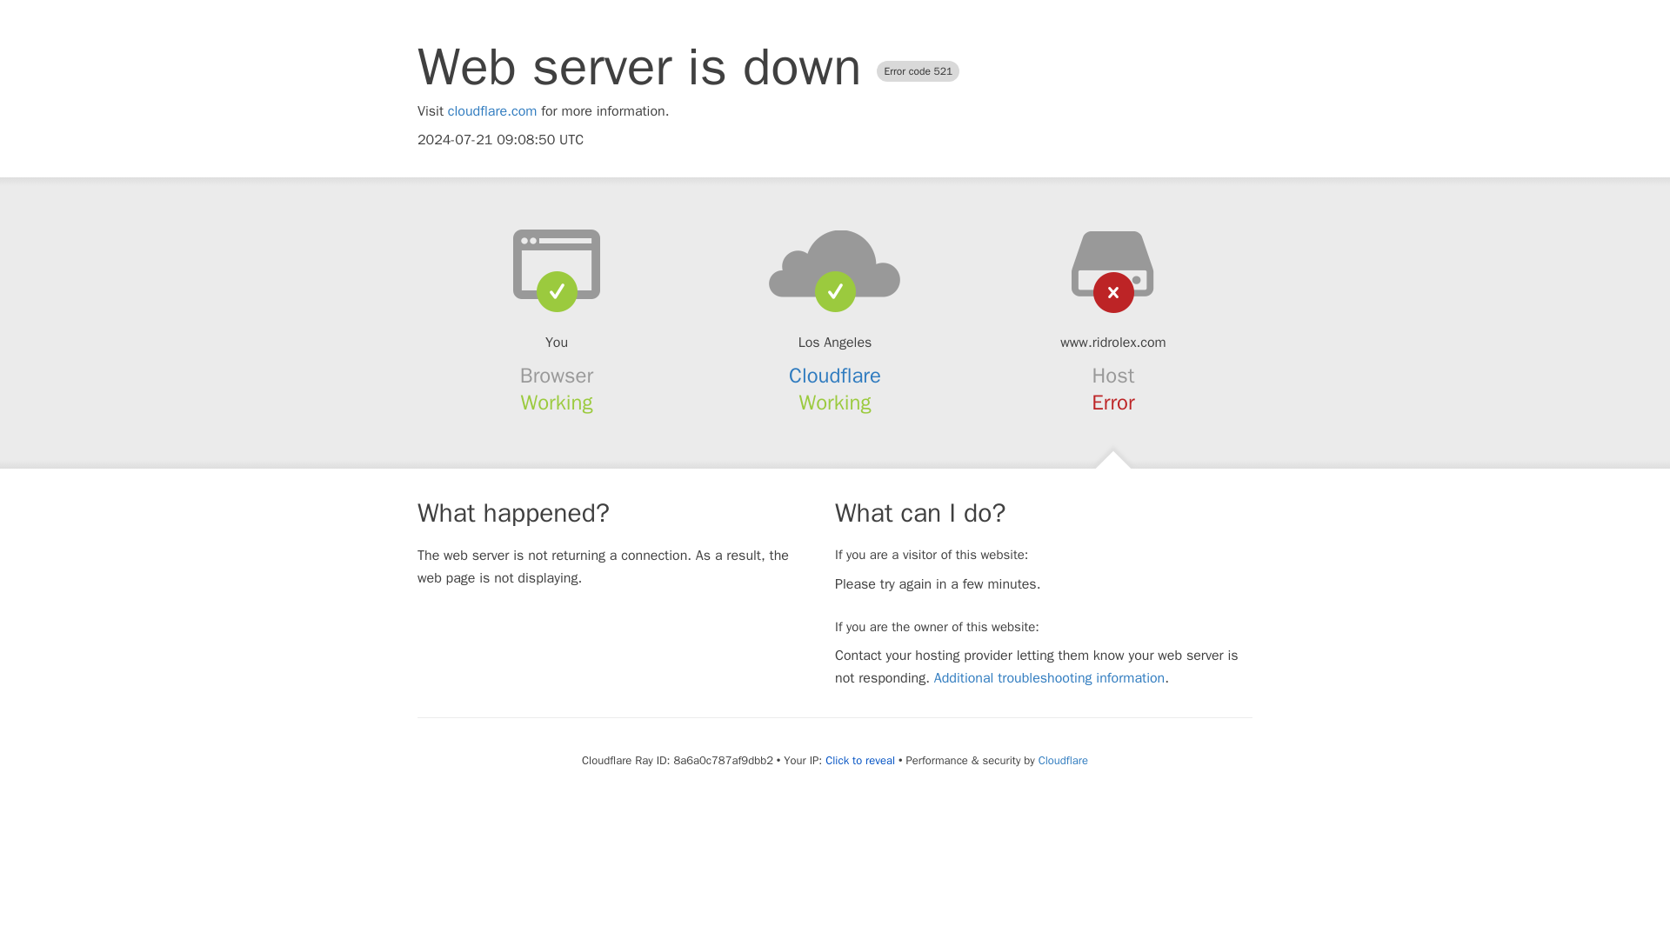 This screenshot has width=1670, height=939. What do you see at coordinates (492, 111) in the screenshot?
I see `cloudflare.com` at bounding box center [492, 111].